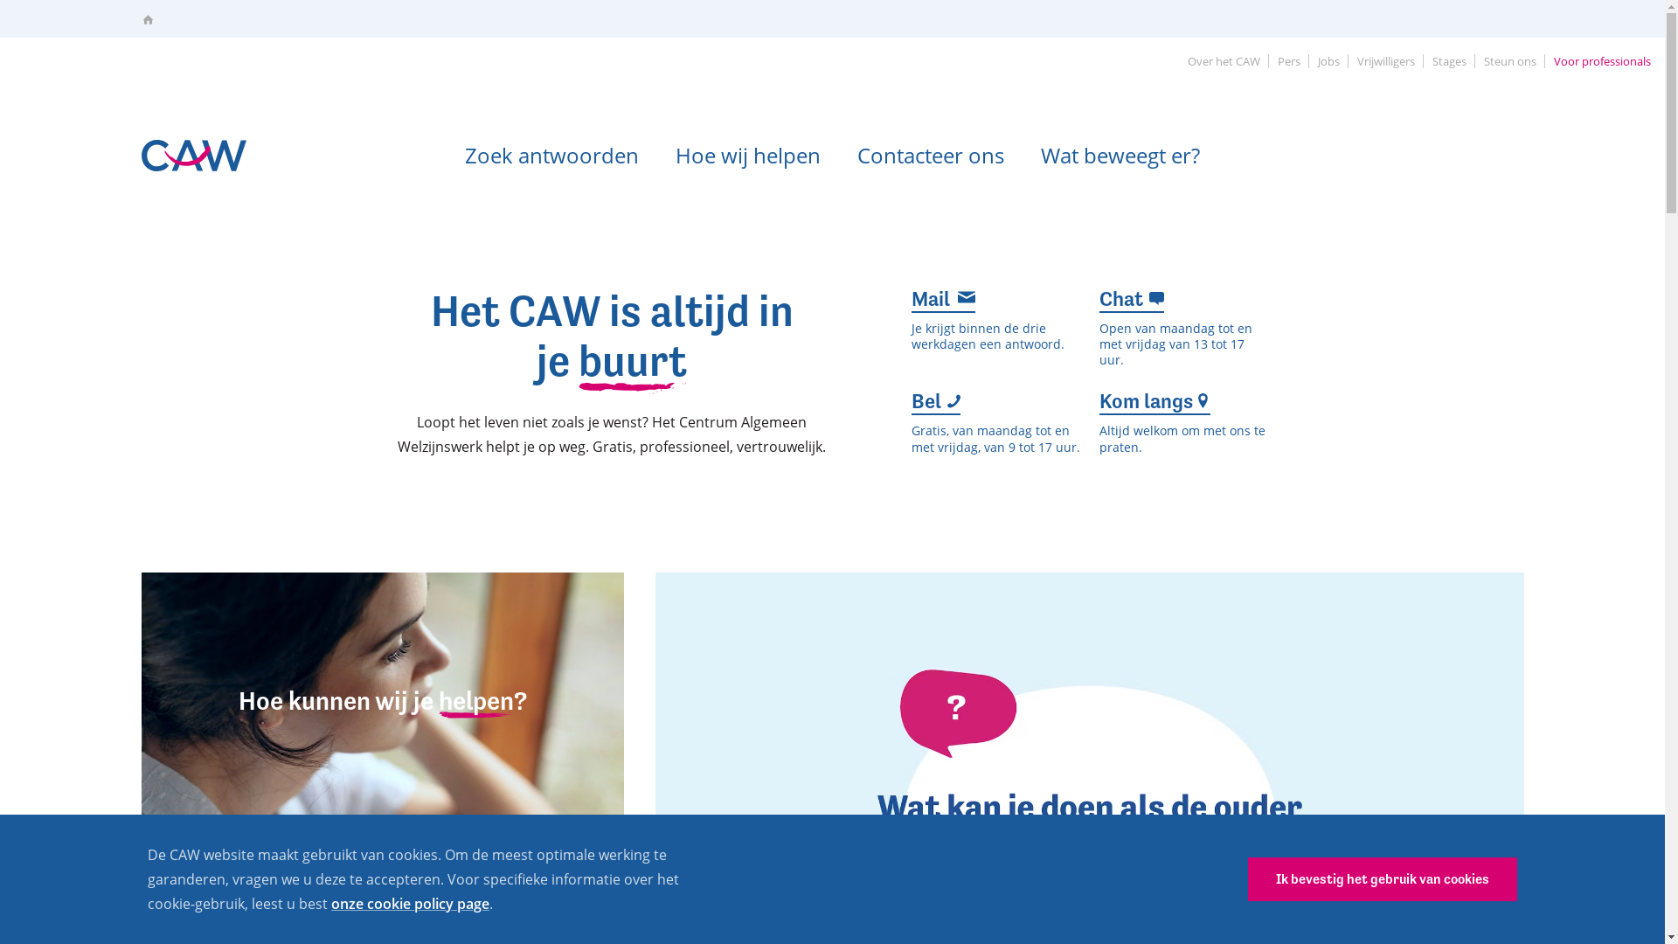 The height and width of the screenshot is (944, 1678). Describe the element at coordinates (1185, 330) in the screenshot. I see `Chat
Open van maandag tot en met vrijdag van 13 tot 17 uur.` at that location.